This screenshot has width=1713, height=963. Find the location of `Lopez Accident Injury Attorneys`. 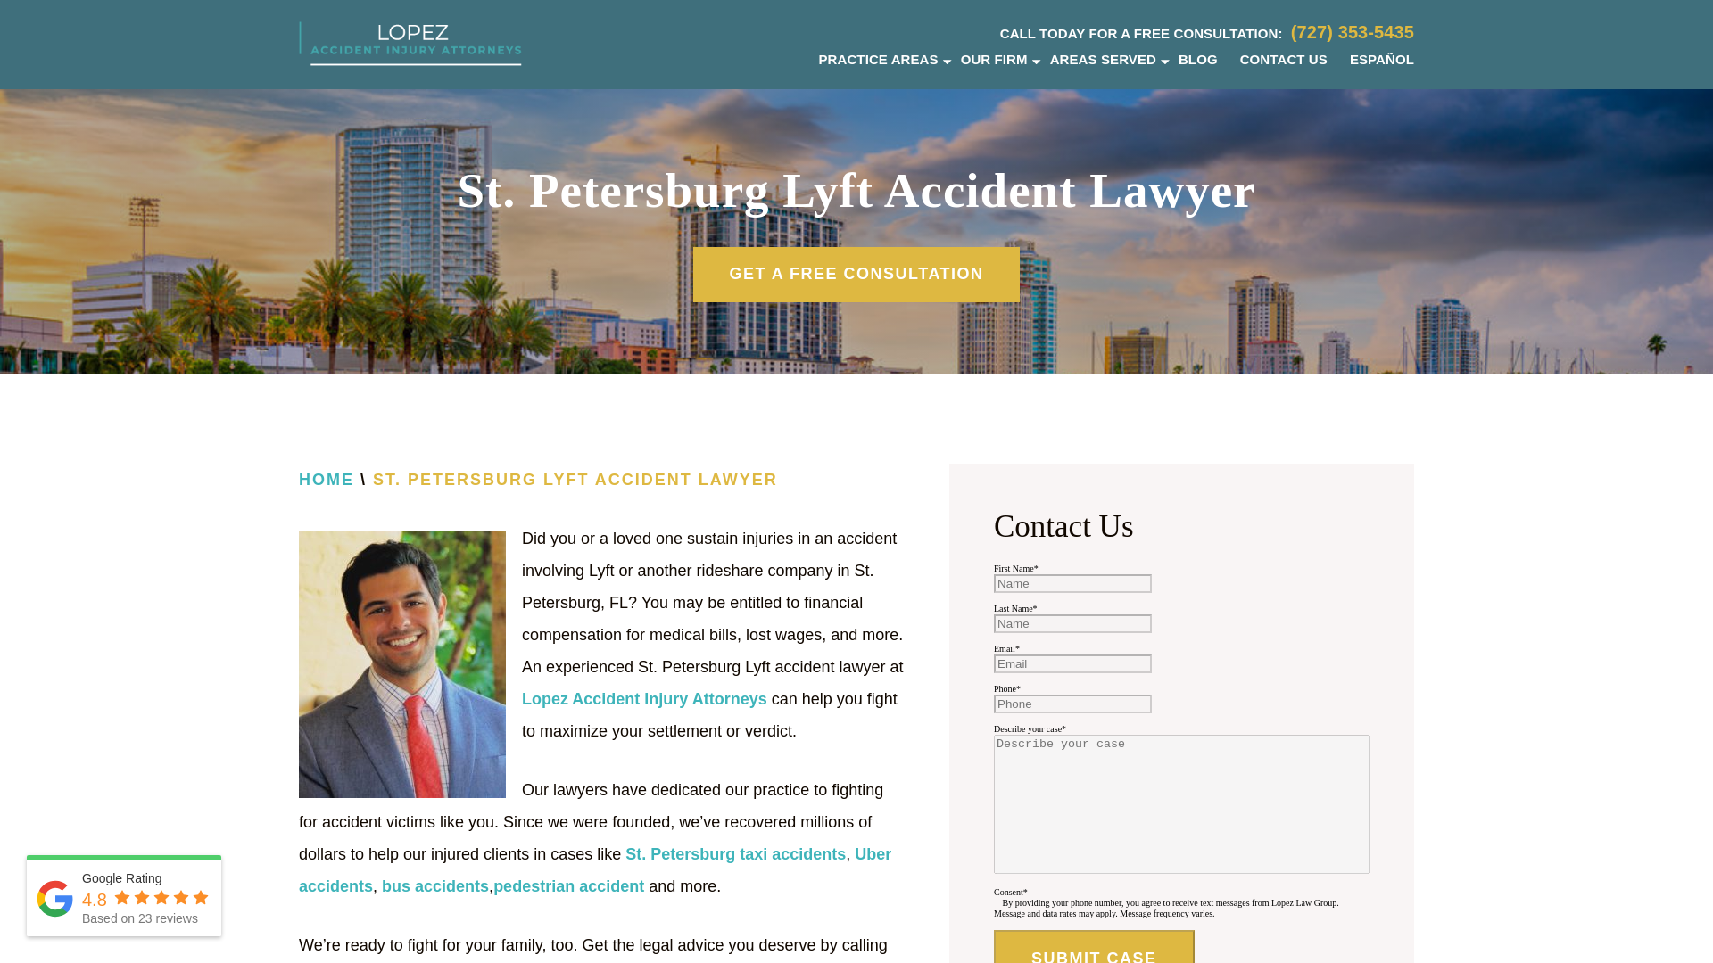

Lopez Accident Injury Attorneys is located at coordinates (644, 701).